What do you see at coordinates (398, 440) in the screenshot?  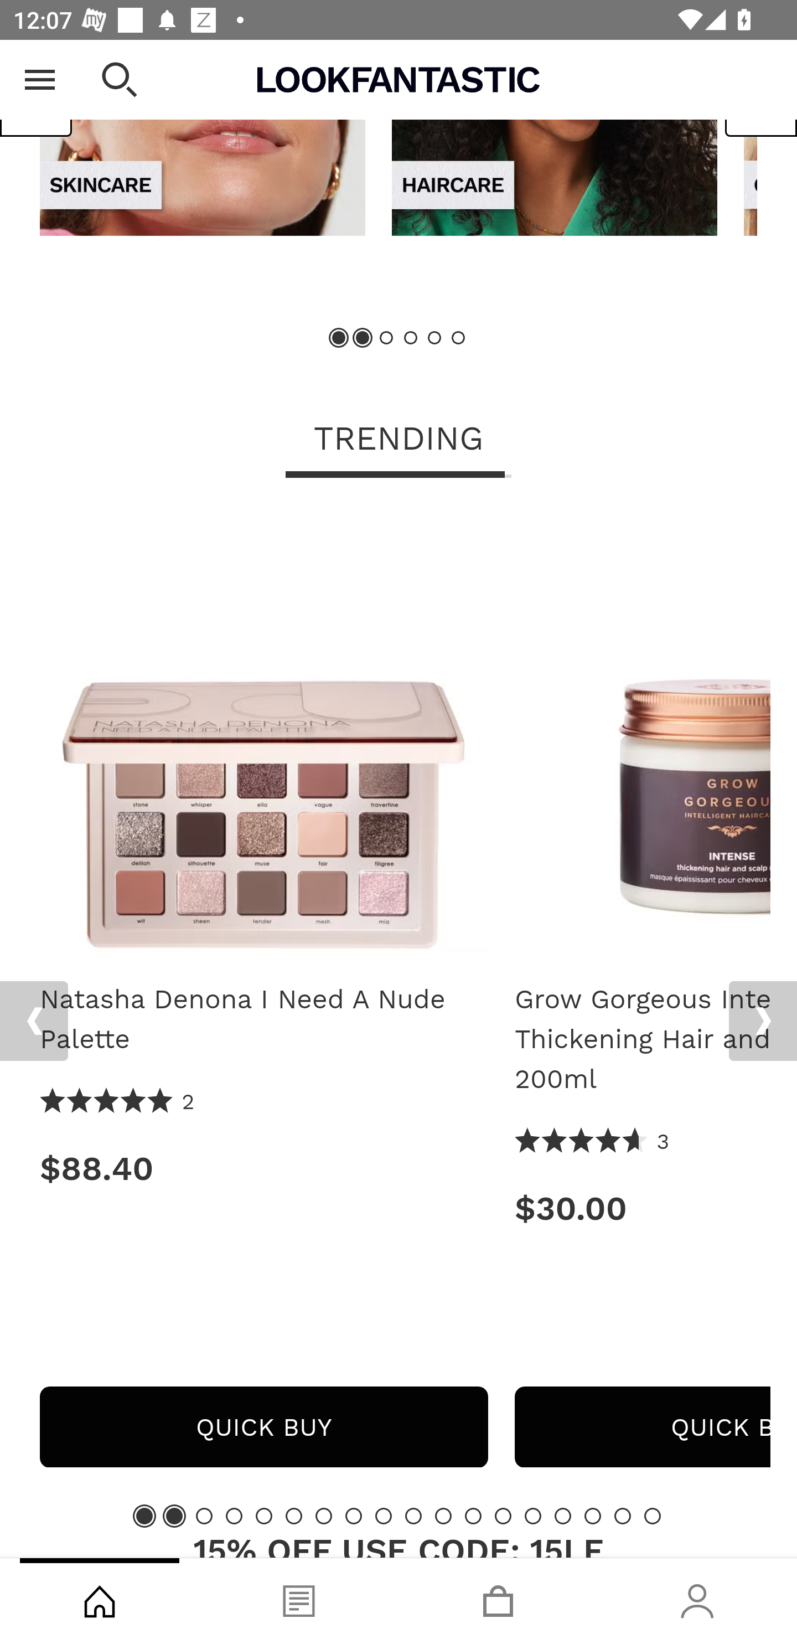 I see `TRENDING` at bounding box center [398, 440].